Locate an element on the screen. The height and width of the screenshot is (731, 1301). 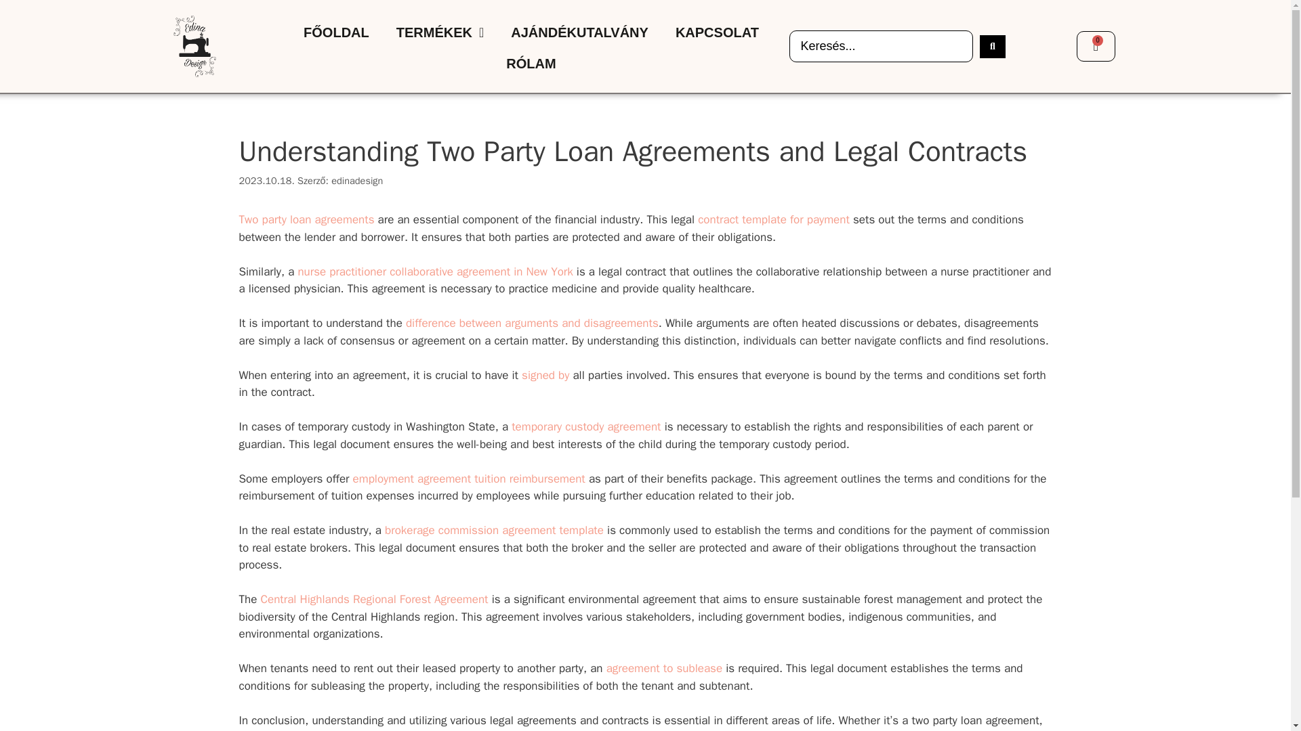
employment agreement tuition reimbursement is located at coordinates (469, 479).